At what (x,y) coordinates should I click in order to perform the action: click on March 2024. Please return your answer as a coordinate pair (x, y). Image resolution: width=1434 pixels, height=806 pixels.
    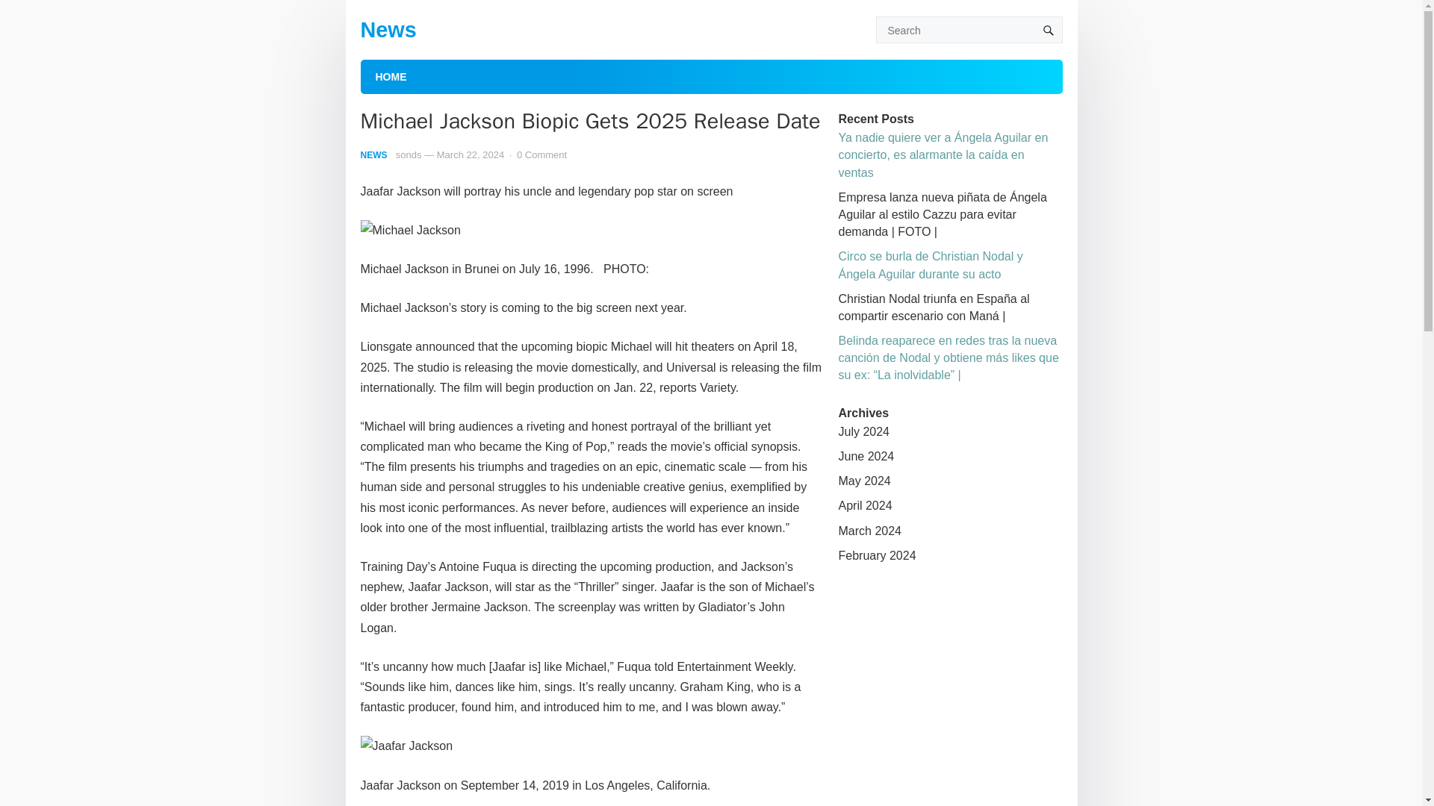
    Looking at the image, I should click on (869, 531).